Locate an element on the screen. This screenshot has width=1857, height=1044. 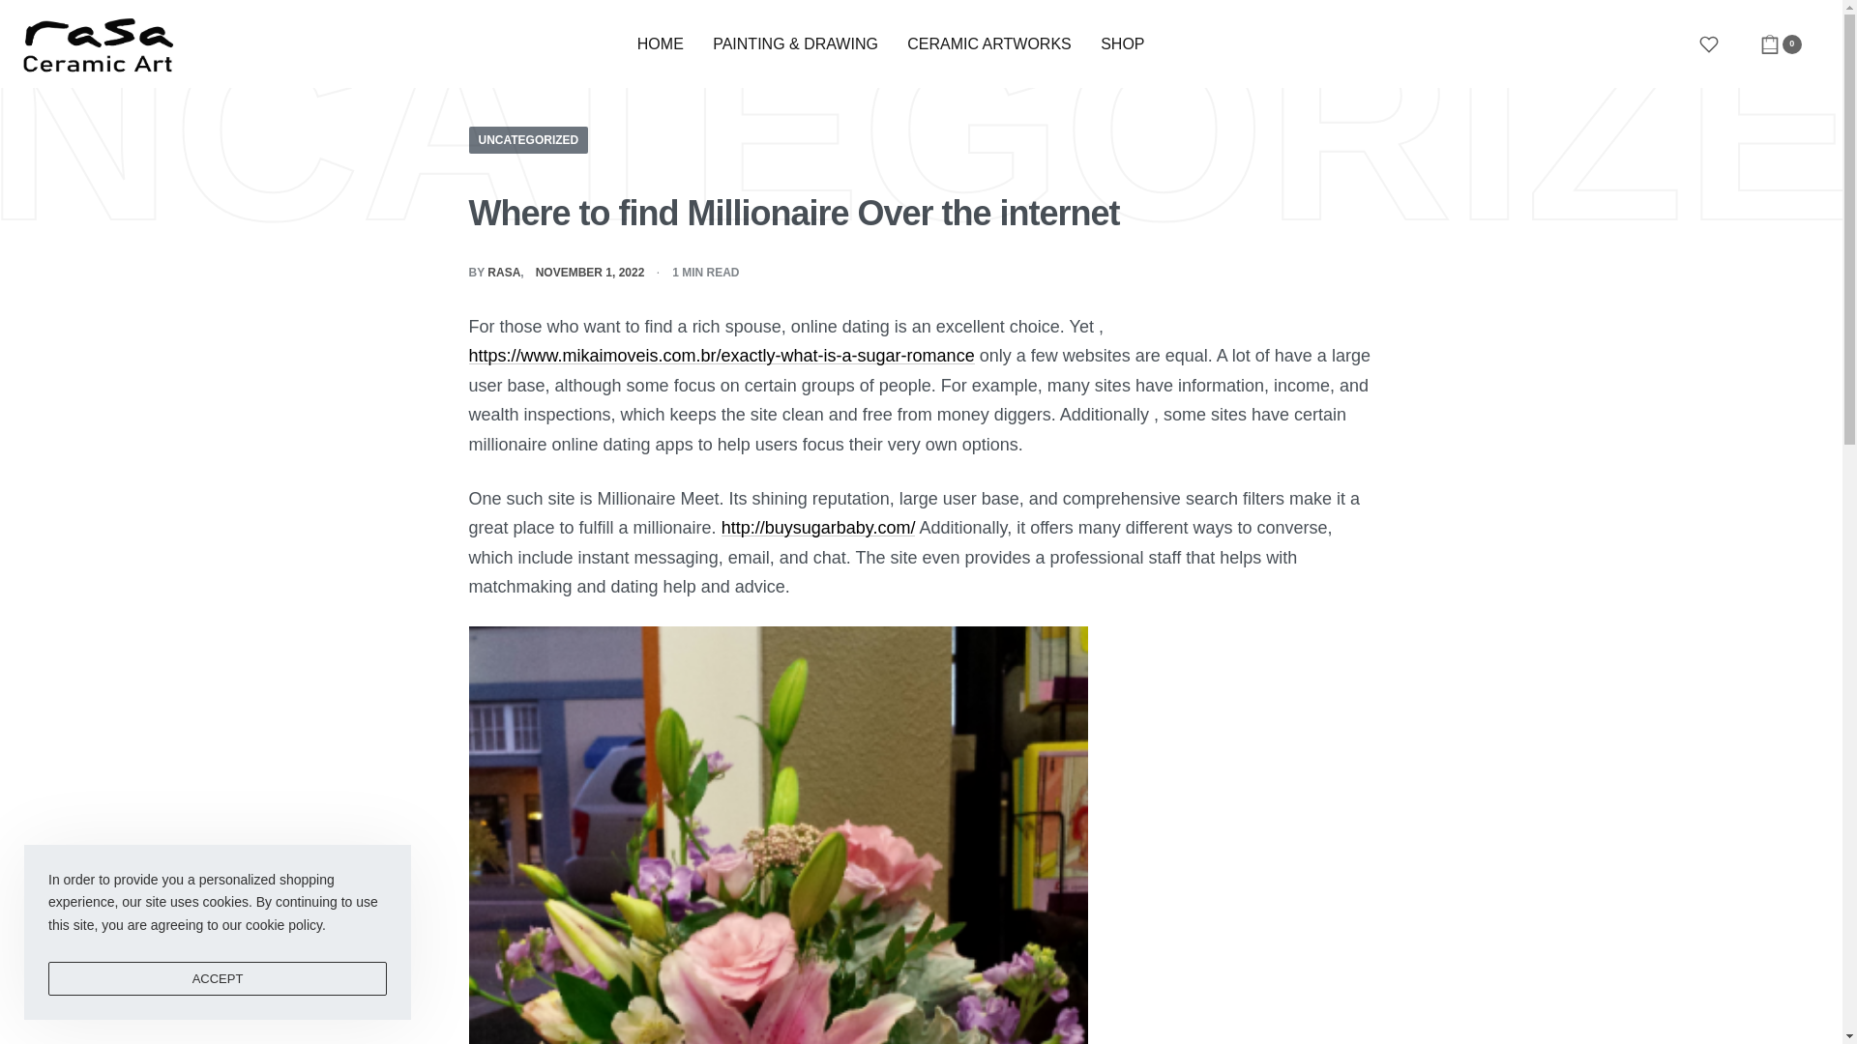
RASA is located at coordinates (503, 273).